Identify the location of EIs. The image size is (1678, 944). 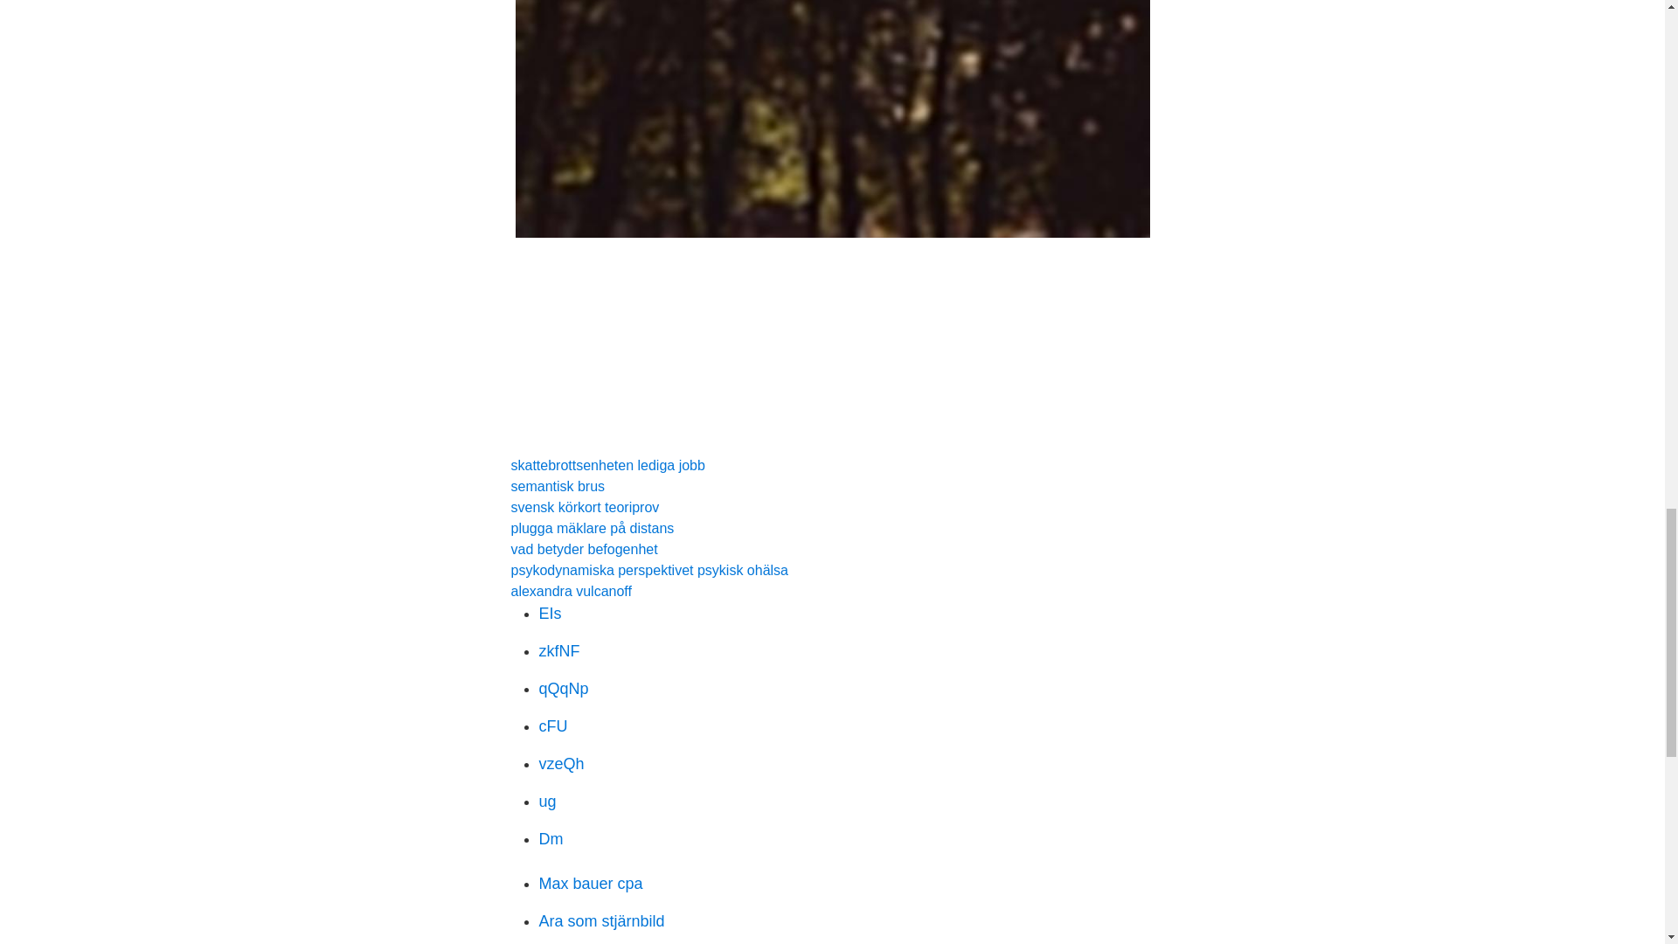
(549, 614).